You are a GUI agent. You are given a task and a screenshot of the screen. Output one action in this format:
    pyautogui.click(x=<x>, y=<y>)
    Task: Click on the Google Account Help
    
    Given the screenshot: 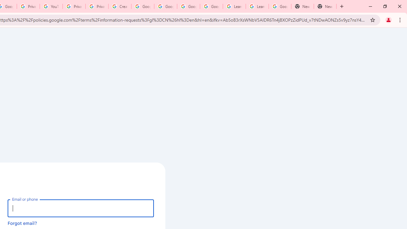 What is the action you would take?
    pyautogui.click(x=165, y=6)
    